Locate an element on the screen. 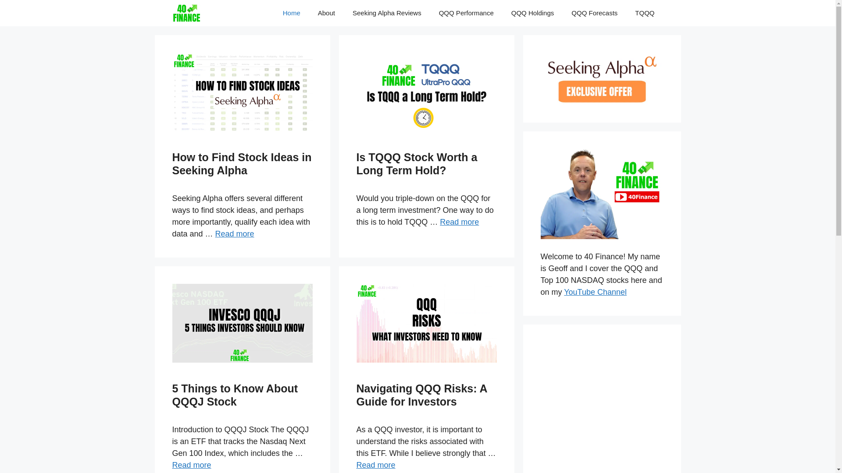 This screenshot has height=473, width=842. Read more is located at coordinates (191, 465).